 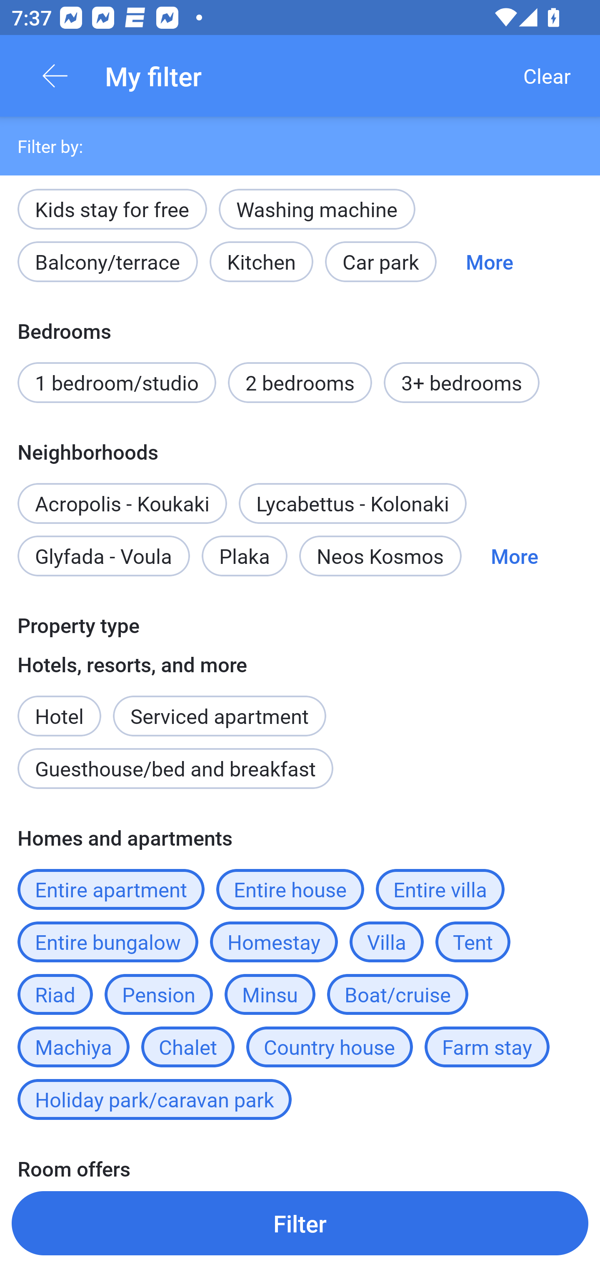 I want to click on Kids stay for free, so click(x=112, y=209).